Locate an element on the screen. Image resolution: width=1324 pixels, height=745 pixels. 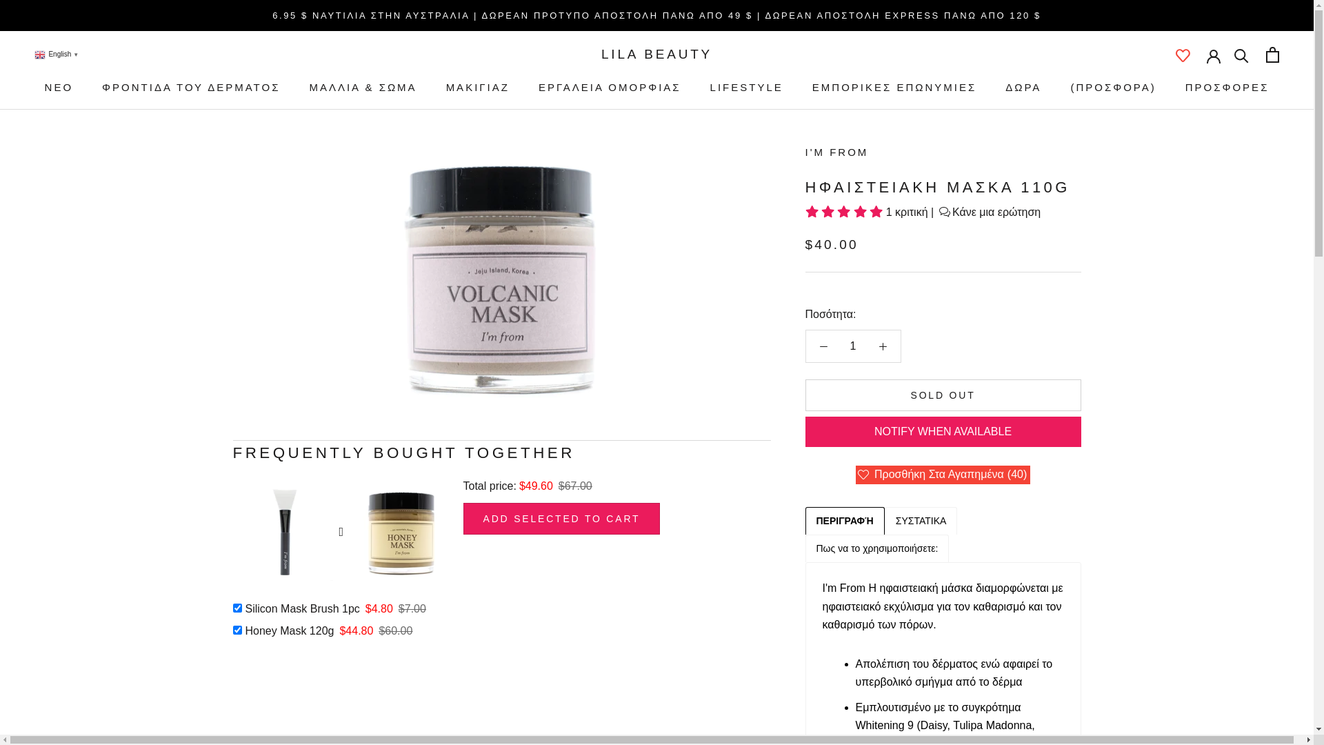
LIFESTYLE
LIFESTYLE is located at coordinates (747, 87).